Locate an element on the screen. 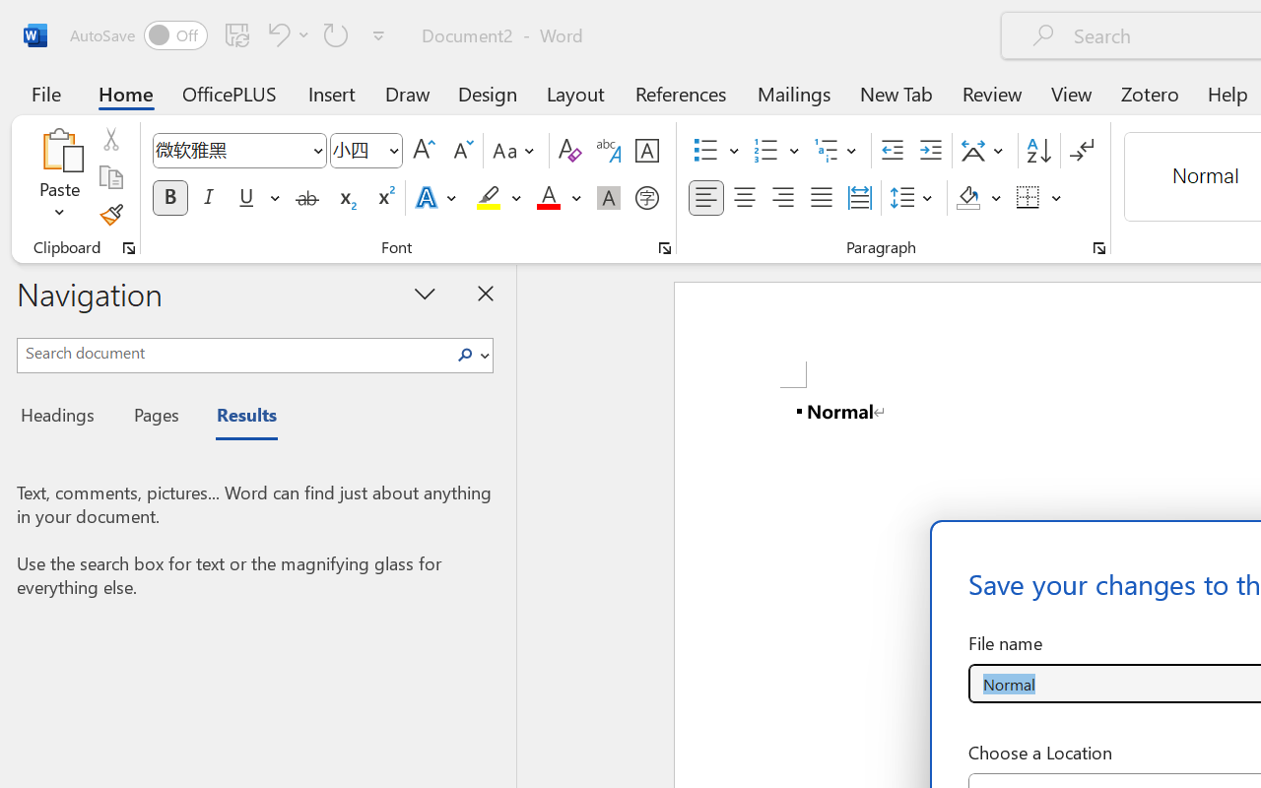 Image resolution: width=1261 pixels, height=788 pixels. Home is located at coordinates (126, 93).